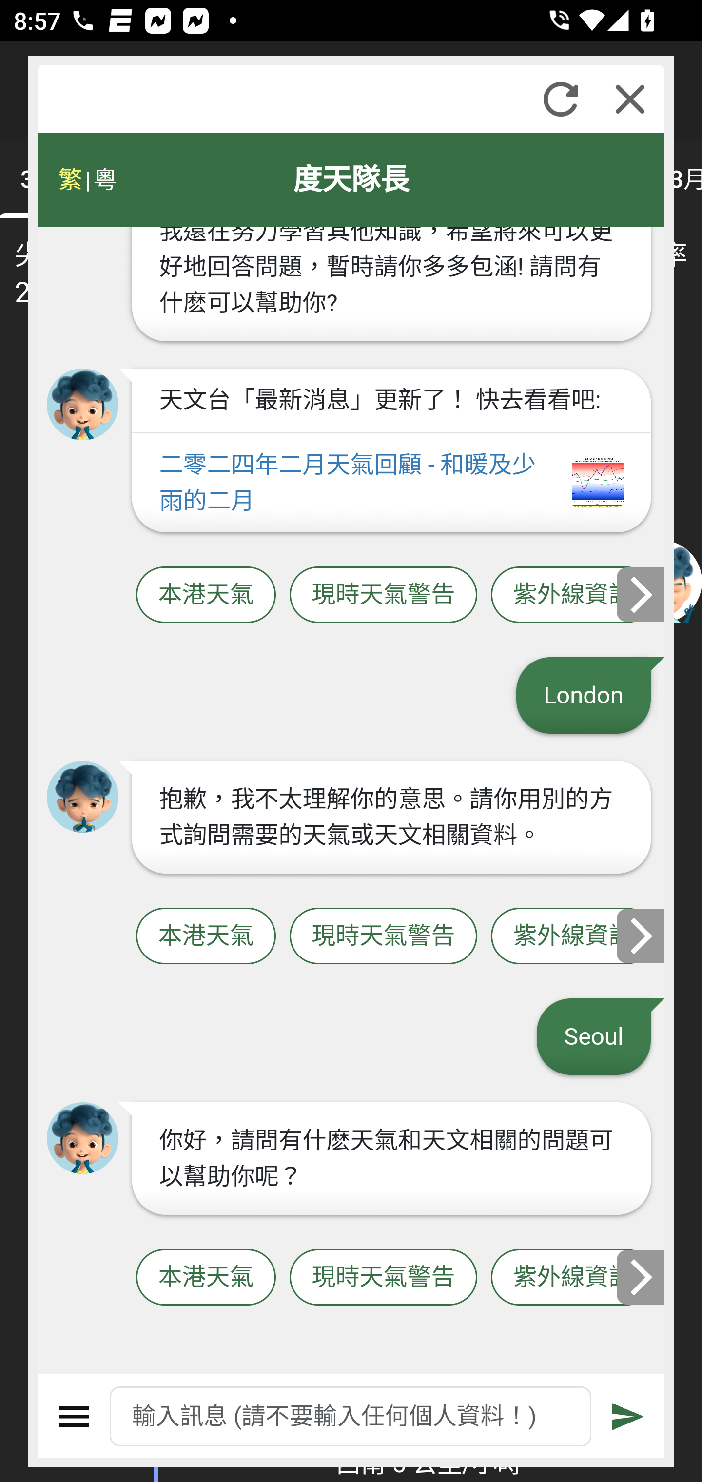 This screenshot has width=702, height=1482. What do you see at coordinates (391, 483) in the screenshot?
I see `二零二四年二月天氣回顧 - 和暖及少雨的二月` at bounding box center [391, 483].